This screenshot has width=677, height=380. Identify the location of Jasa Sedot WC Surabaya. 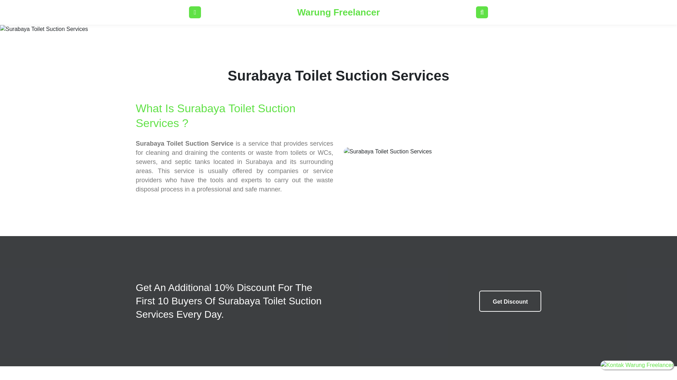
(195, 13).